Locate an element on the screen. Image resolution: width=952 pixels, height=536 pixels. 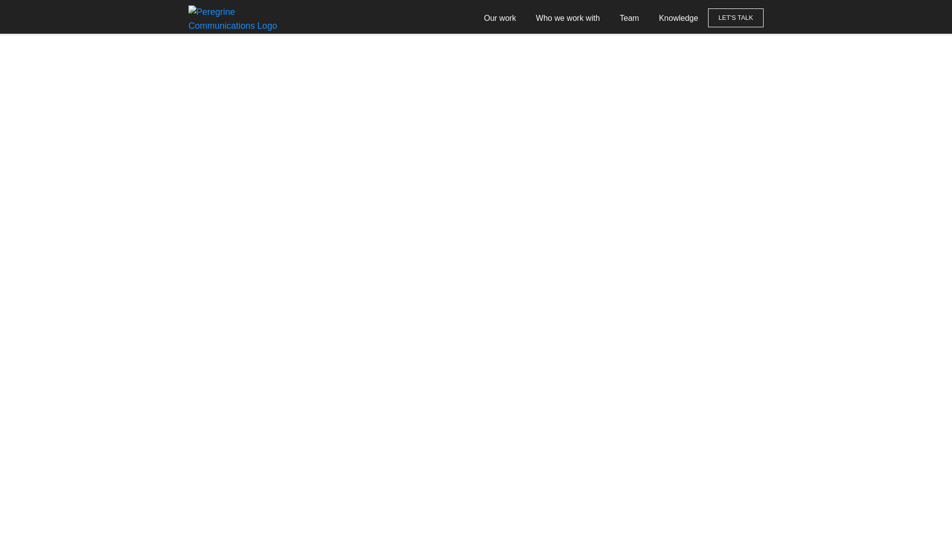
Our work is located at coordinates (500, 18).